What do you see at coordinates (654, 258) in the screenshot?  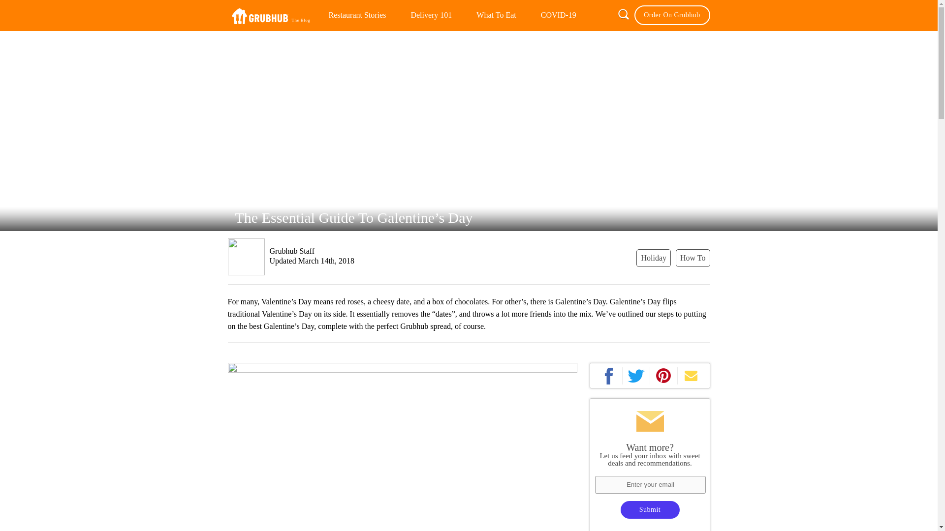 I see `Holiday` at bounding box center [654, 258].